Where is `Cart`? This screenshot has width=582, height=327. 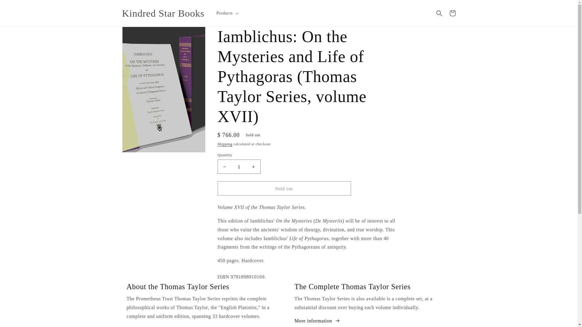
Cart is located at coordinates (452, 13).